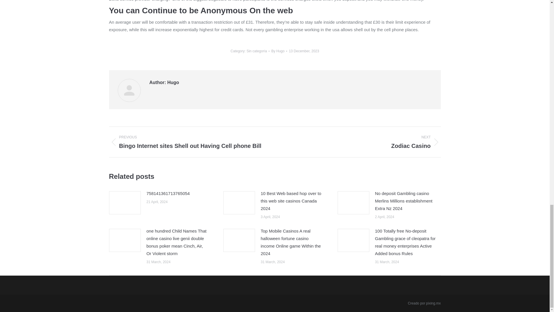  What do you see at coordinates (168, 193) in the screenshot?
I see `View all posts by Hugo` at bounding box center [168, 193].